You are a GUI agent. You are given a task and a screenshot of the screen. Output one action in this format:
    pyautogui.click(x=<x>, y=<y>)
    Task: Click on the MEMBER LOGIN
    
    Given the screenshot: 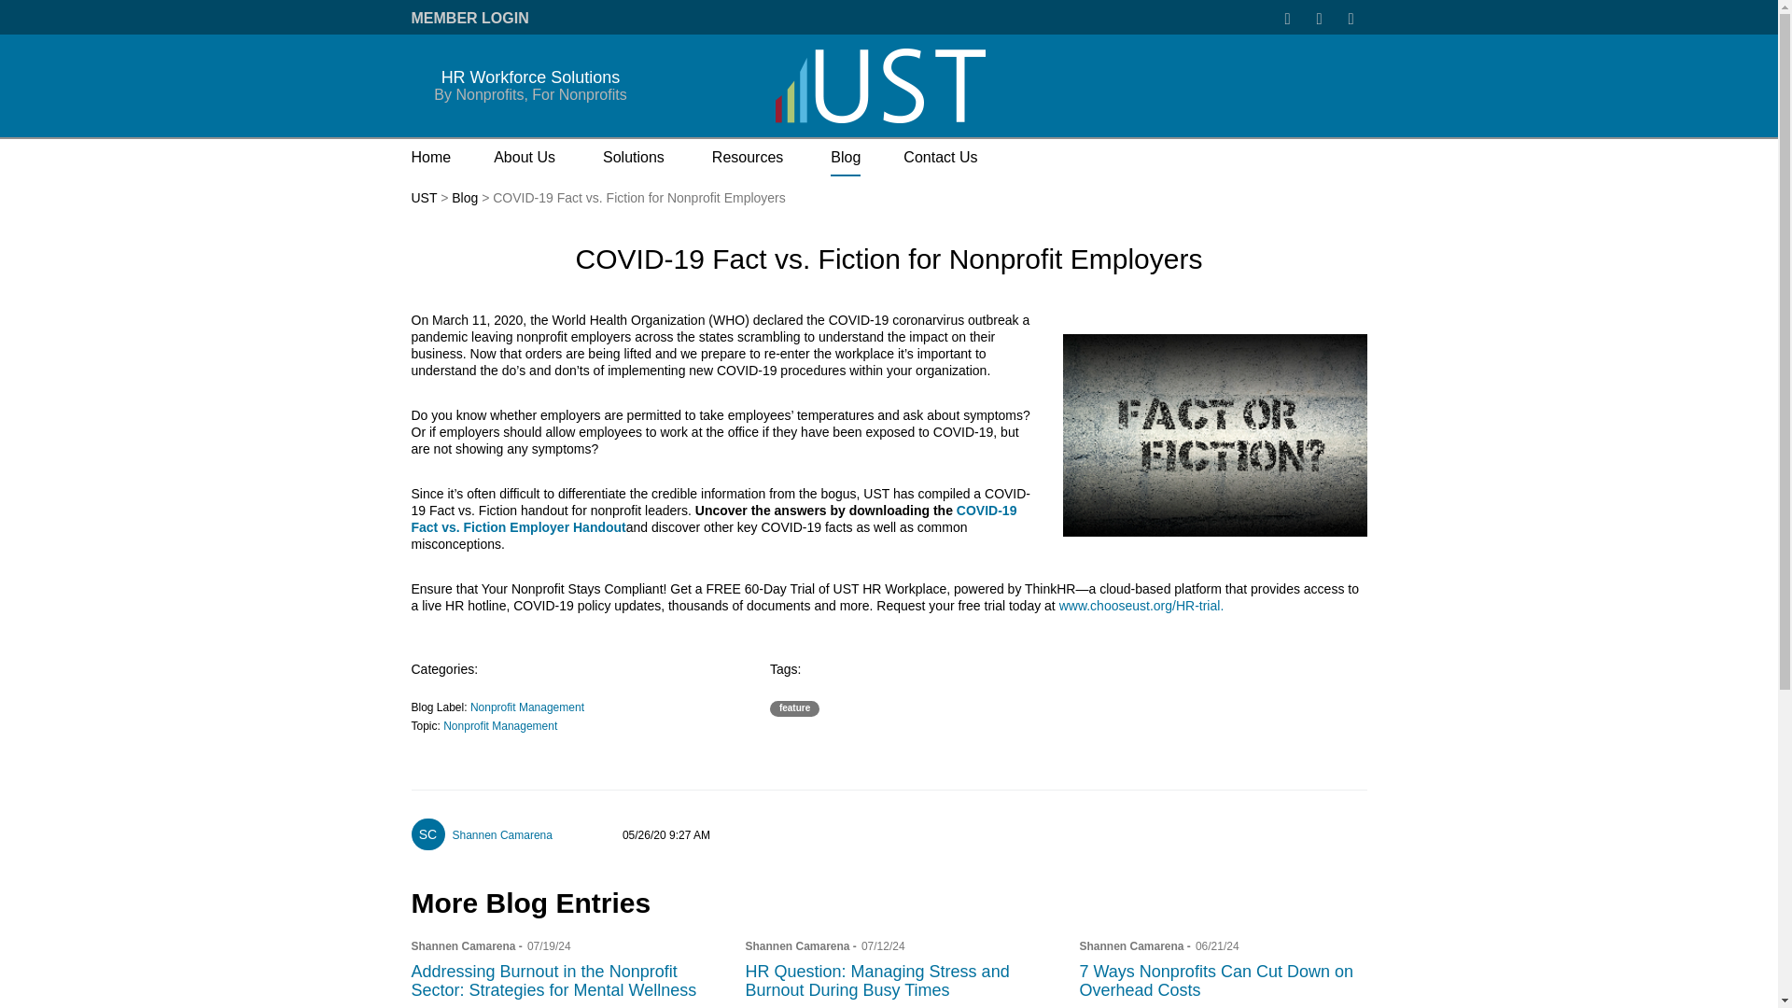 What is the action you would take?
    pyautogui.click(x=469, y=18)
    